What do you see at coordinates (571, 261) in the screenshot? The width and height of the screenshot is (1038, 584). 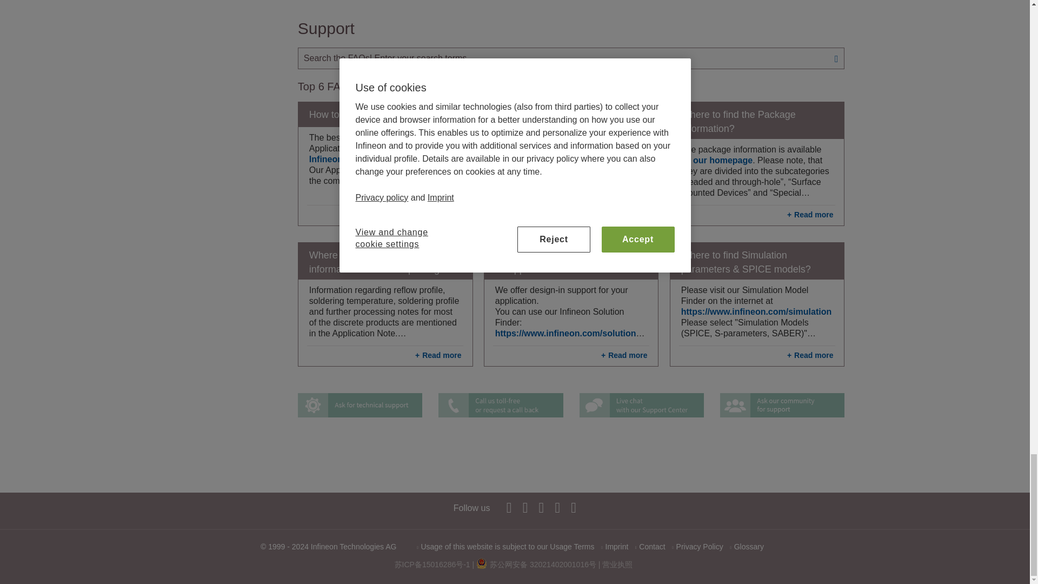 I see `How to get Design-in support for an application?` at bounding box center [571, 261].